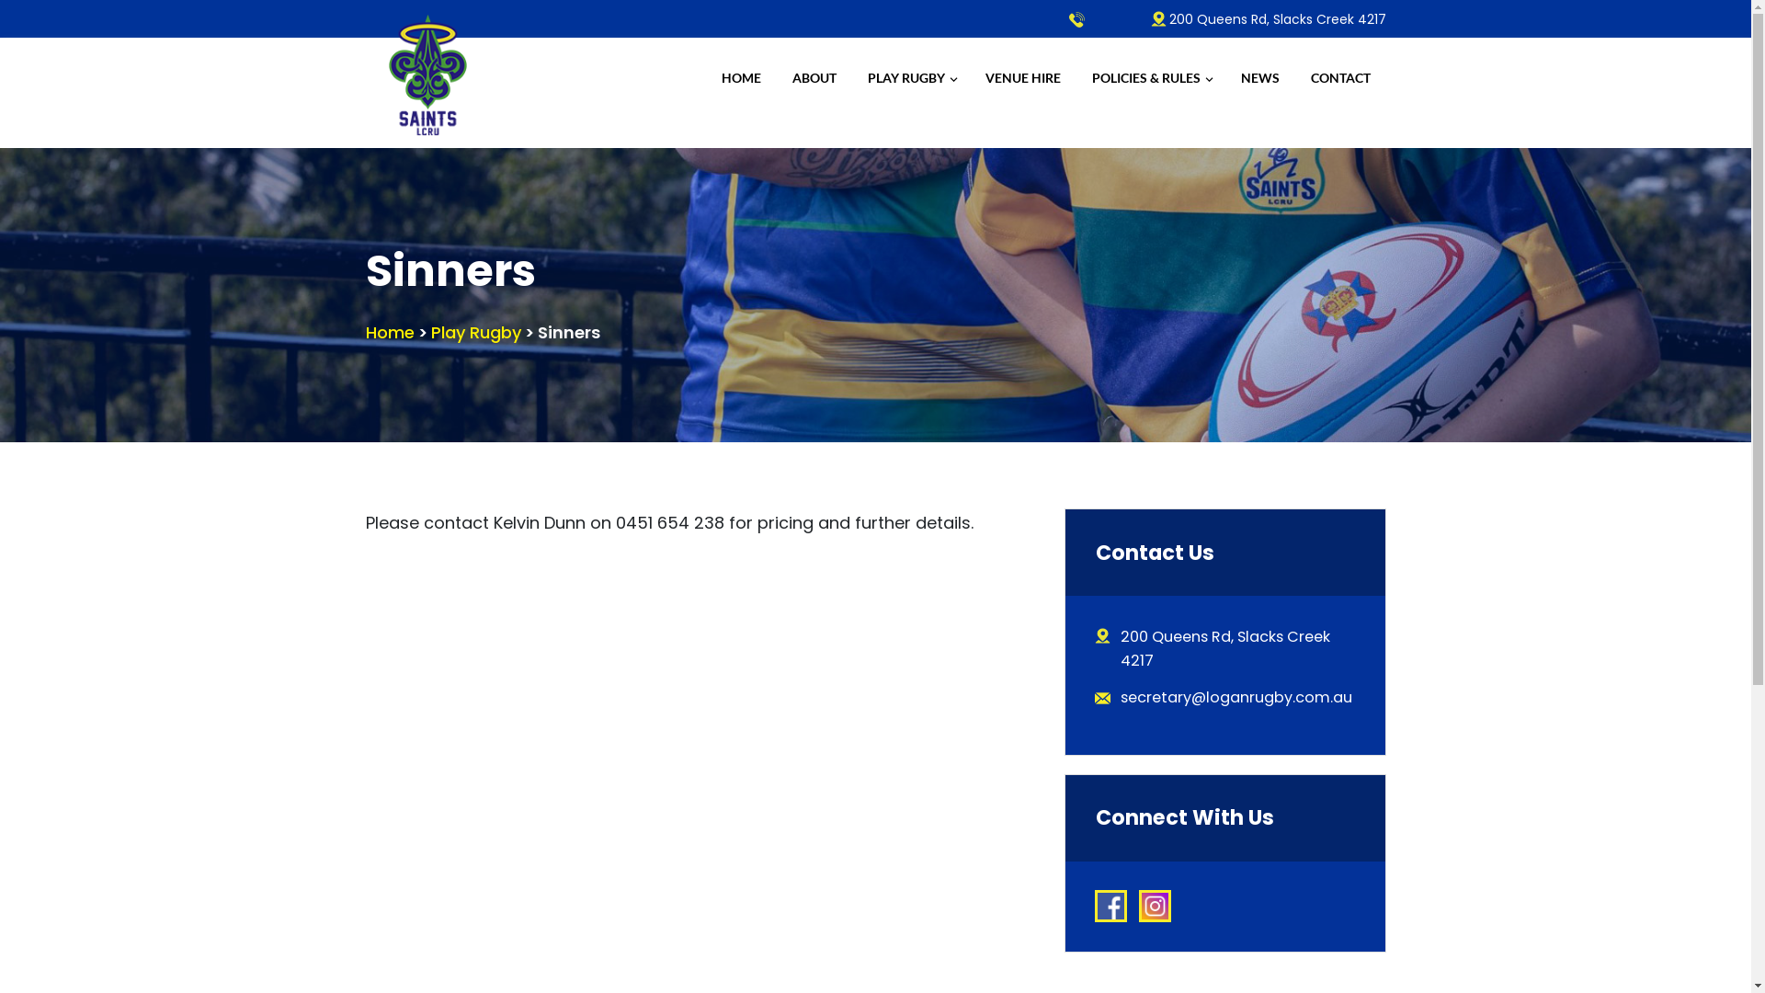  Describe the element at coordinates (1340, 78) in the screenshot. I see `CONTACT` at that location.